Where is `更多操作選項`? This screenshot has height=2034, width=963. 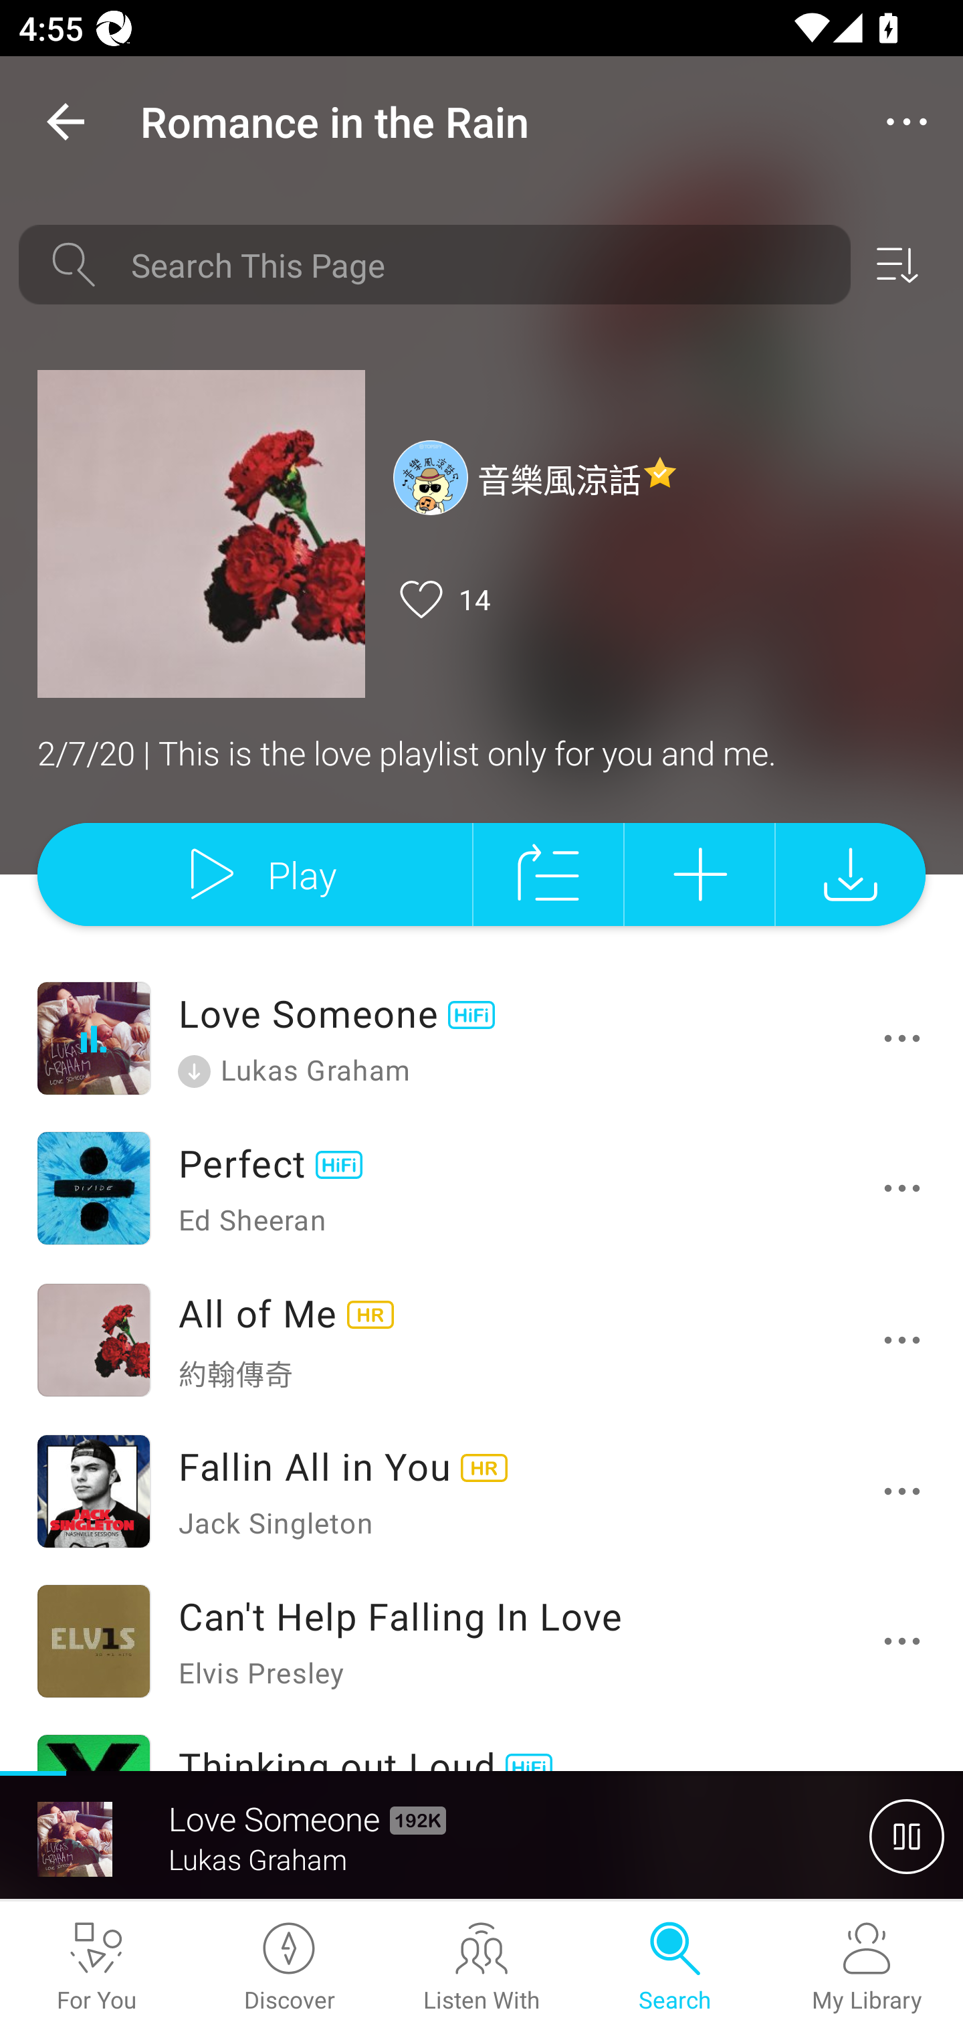
更多操作選項 is located at coordinates (907, 1340).